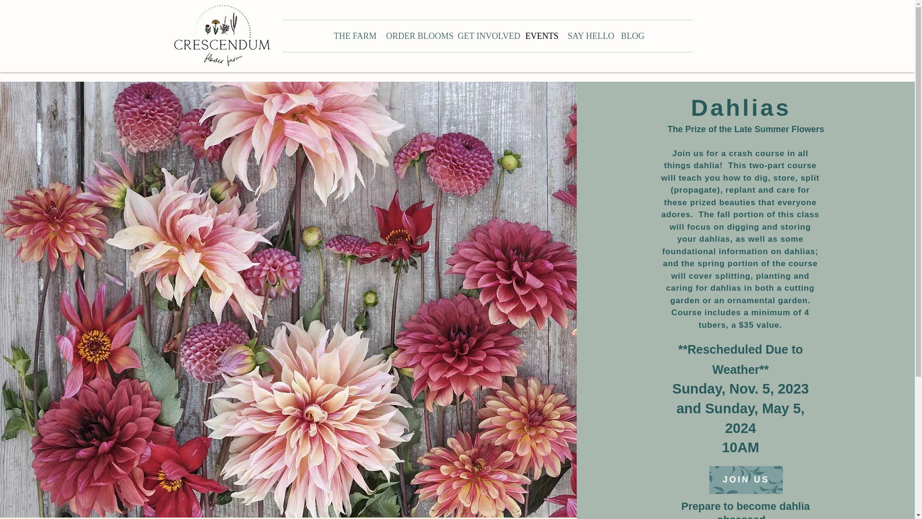 Image resolution: width=922 pixels, height=519 pixels. Describe the element at coordinates (746, 480) in the screenshot. I see `JOIN US` at that location.